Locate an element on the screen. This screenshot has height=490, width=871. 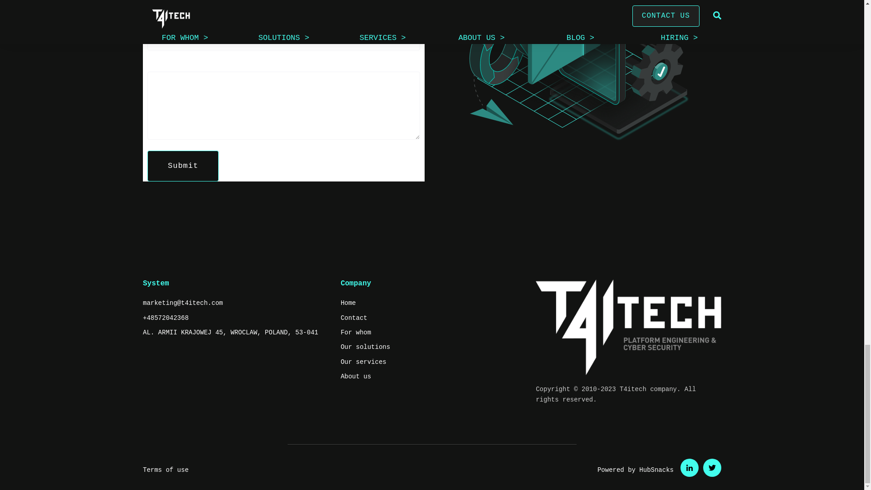
Our services is located at coordinates (363, 362).